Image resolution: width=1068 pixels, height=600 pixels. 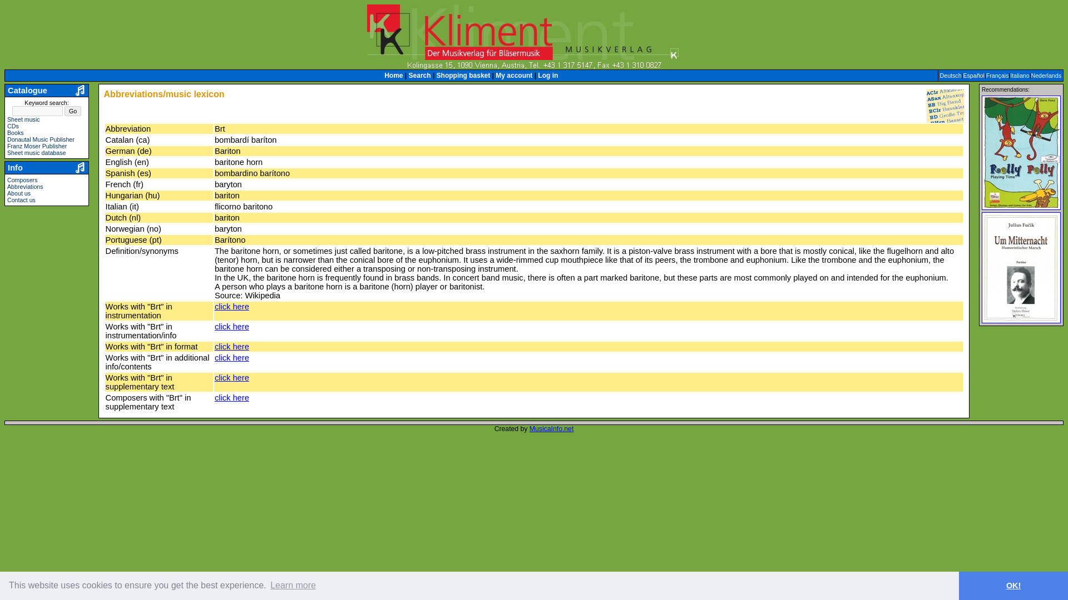 I want to click on Shopping basket, so click(x=463, y=75).